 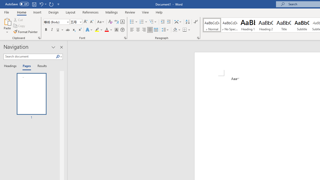 What do you see at coordinates (17, 4) in the screenshot?
I see `AutoSave` at bounding box center [17, 4].